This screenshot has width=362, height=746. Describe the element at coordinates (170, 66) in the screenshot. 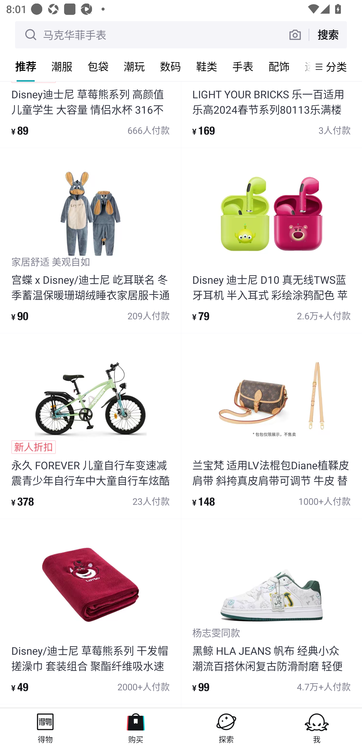

I see `数码` at that location.